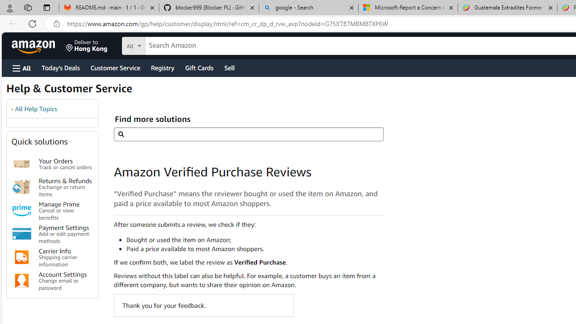 The image size is (576, 324). Describe the element at coordinates (66, 210) in the screenshot. I see `Manage Prime Cancel or view benefits` at that location.